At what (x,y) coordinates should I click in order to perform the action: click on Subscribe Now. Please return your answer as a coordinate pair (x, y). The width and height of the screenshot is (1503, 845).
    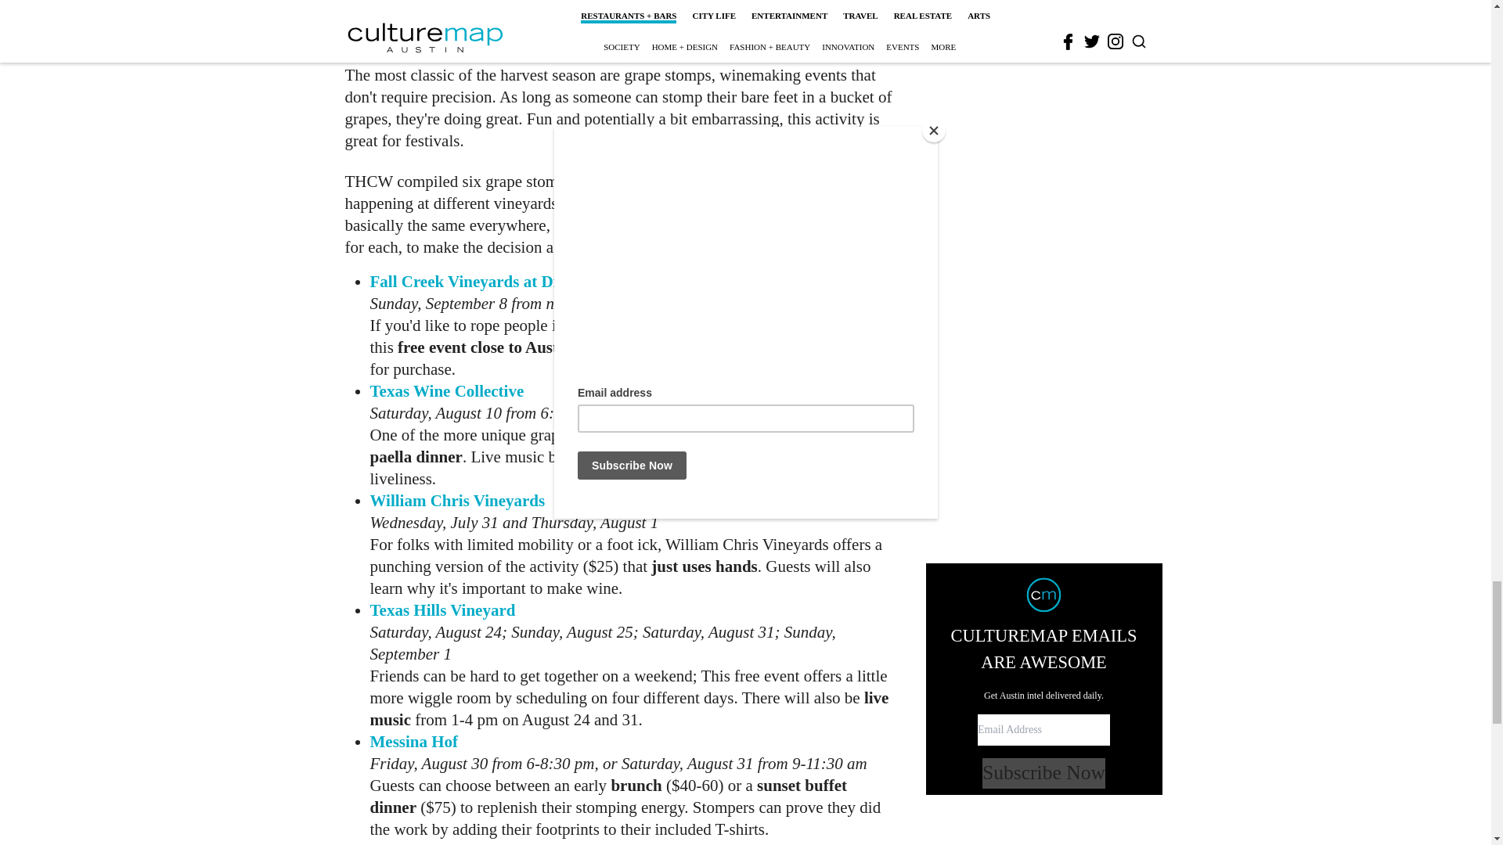
    Looking at the image, I should click on (1043, 222).